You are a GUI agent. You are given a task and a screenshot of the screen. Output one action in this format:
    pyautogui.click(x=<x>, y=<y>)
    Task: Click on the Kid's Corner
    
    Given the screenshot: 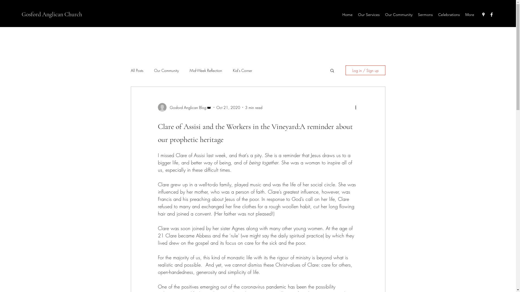 What is the action you would take?
    pyautogui.click(x=243, y=70)
    